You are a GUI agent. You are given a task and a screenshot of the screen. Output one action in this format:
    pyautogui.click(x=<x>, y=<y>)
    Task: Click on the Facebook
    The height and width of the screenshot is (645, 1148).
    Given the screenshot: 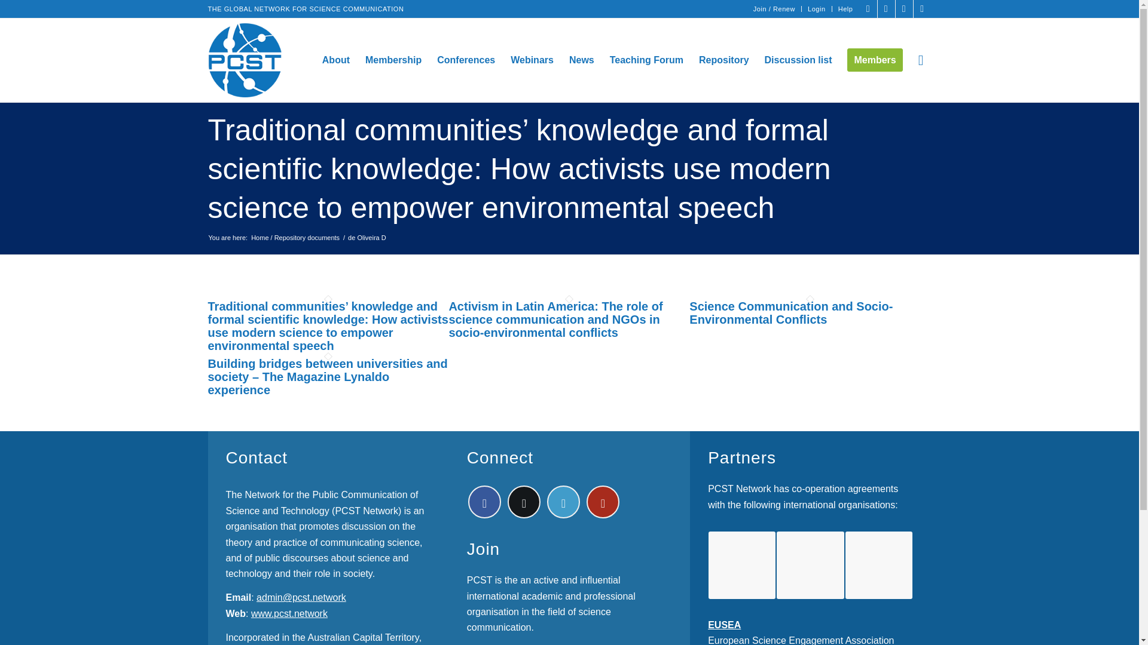 What is the action you would take?
    pyautogui.click(x=868, y=9)
    